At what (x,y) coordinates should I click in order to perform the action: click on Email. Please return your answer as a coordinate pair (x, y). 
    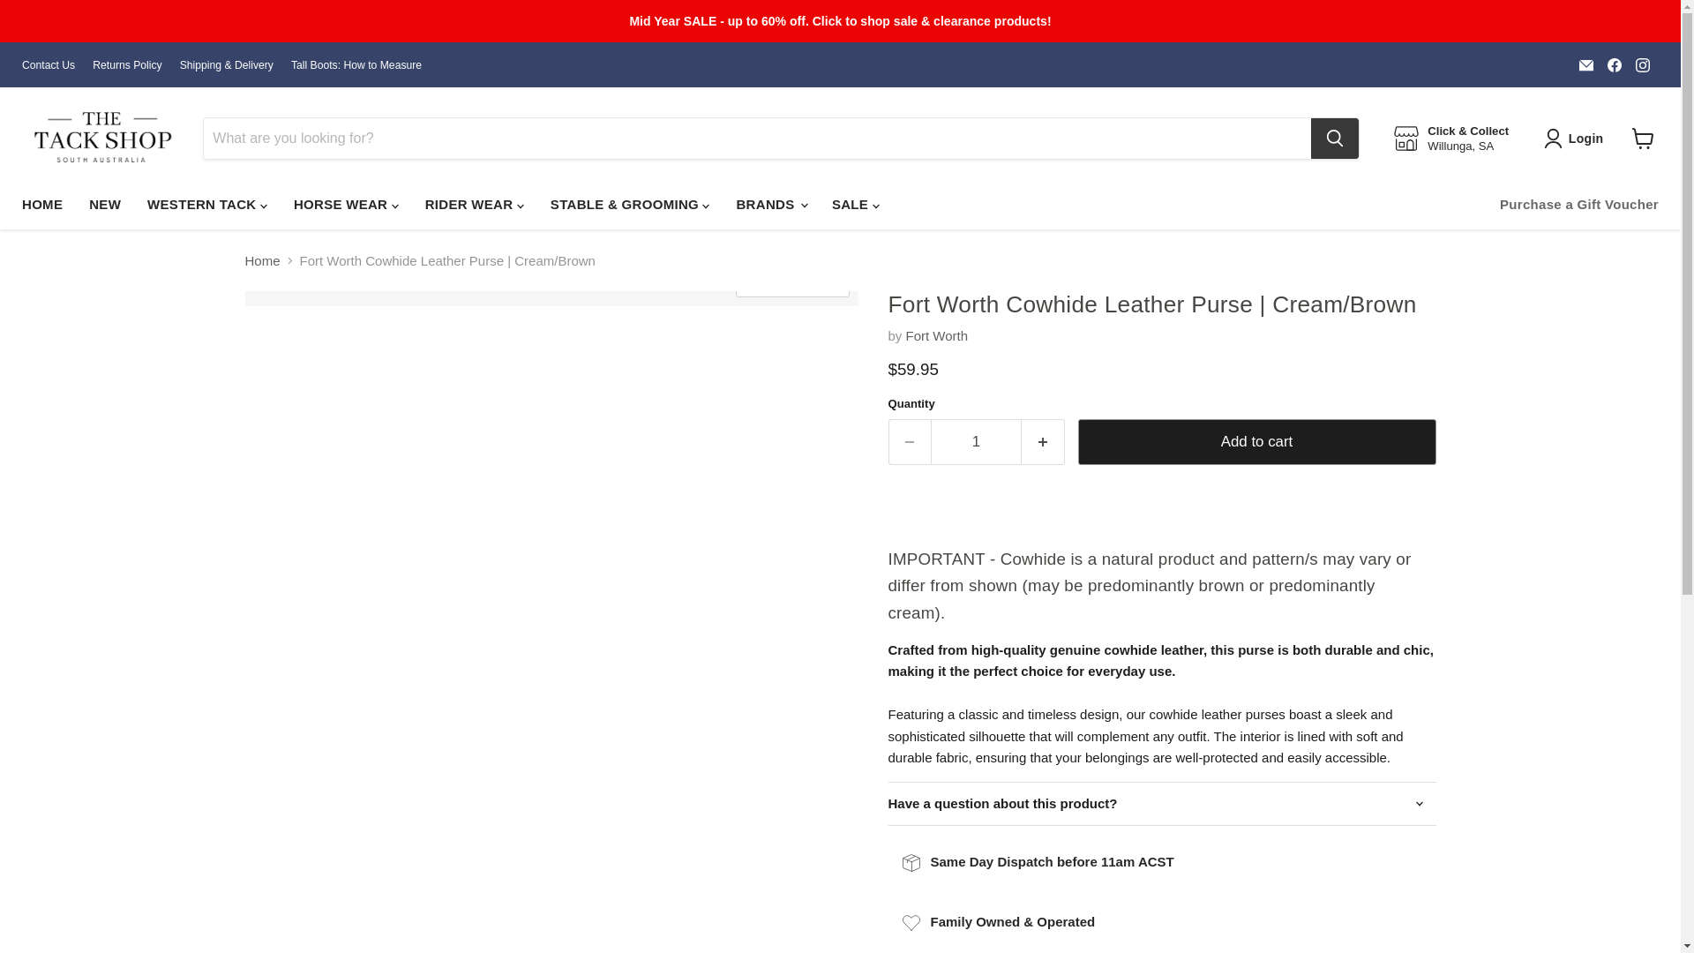
    Looking at the image, I should click on (1586, 65).